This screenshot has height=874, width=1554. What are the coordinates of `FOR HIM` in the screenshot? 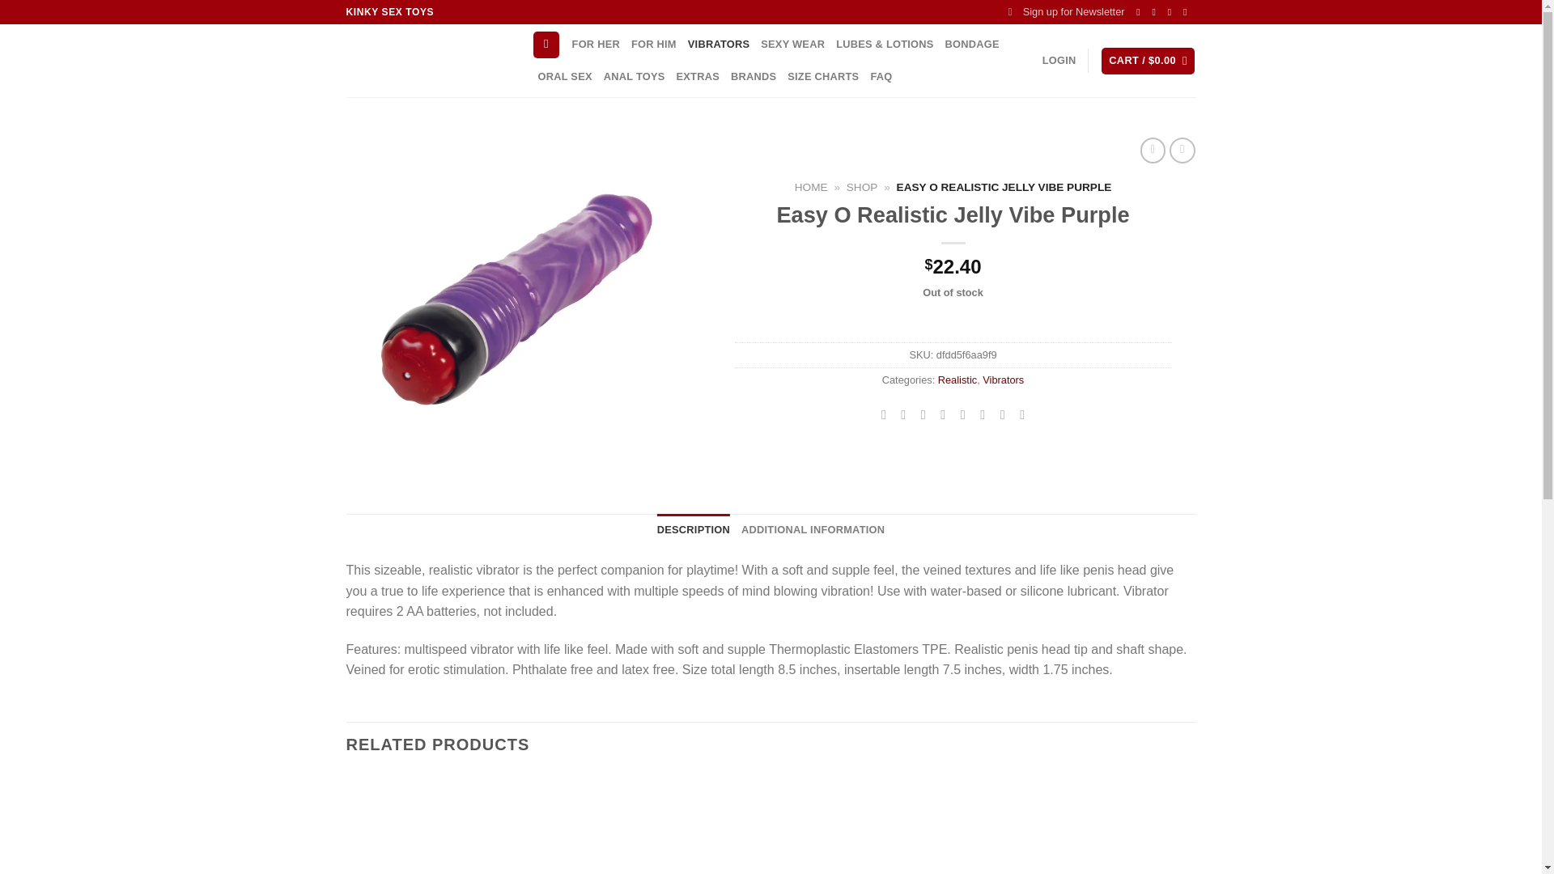 It's located at (653, 44).